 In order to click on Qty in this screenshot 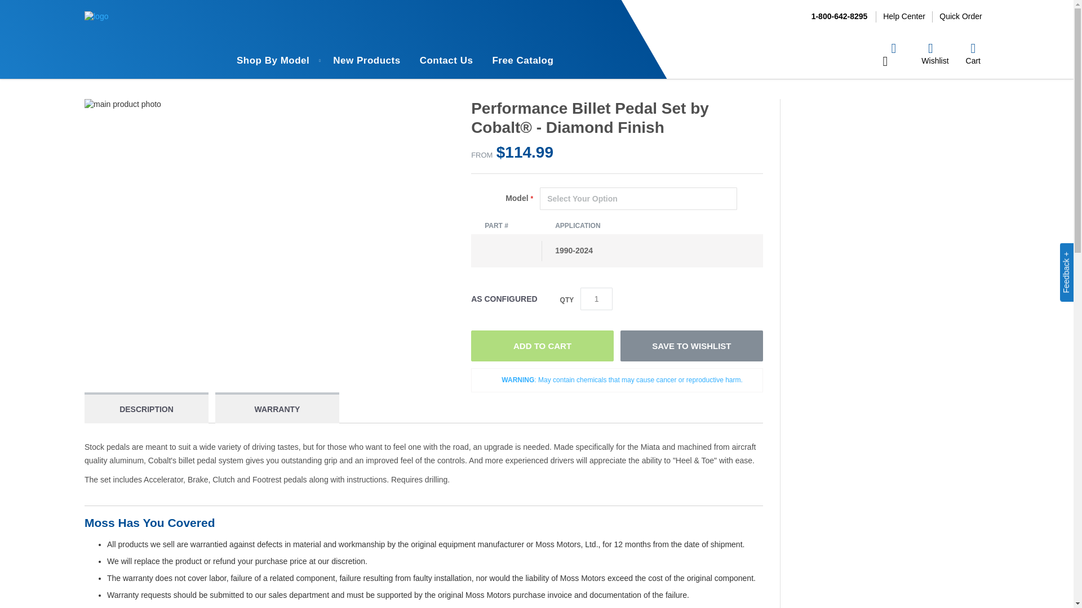, I will do `click(596, 298)`.